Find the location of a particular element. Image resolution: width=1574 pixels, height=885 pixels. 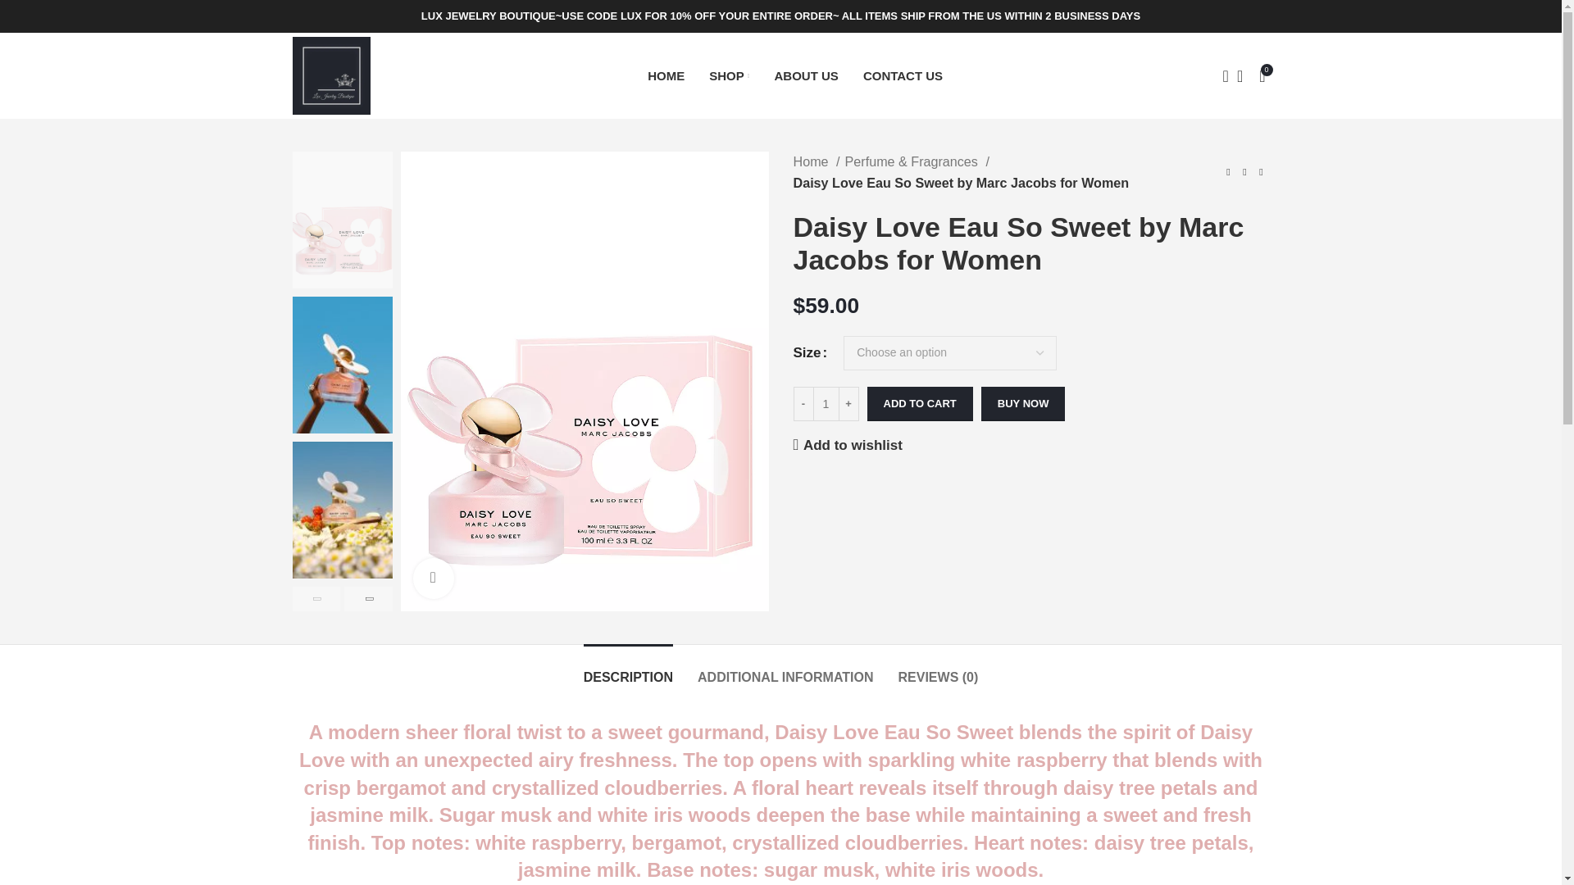

BUY NOW is located at coordinates (1023, 403).